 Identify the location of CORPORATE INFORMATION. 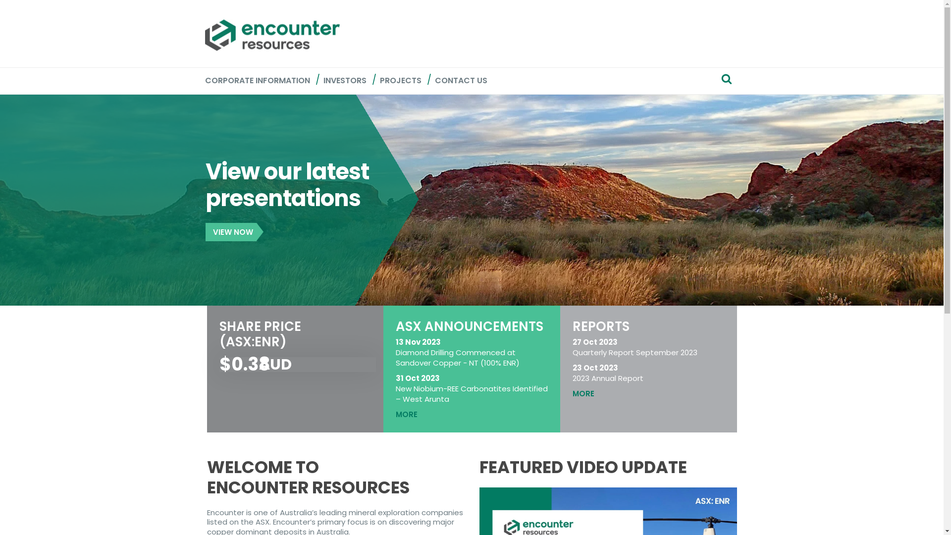
(257, 81).